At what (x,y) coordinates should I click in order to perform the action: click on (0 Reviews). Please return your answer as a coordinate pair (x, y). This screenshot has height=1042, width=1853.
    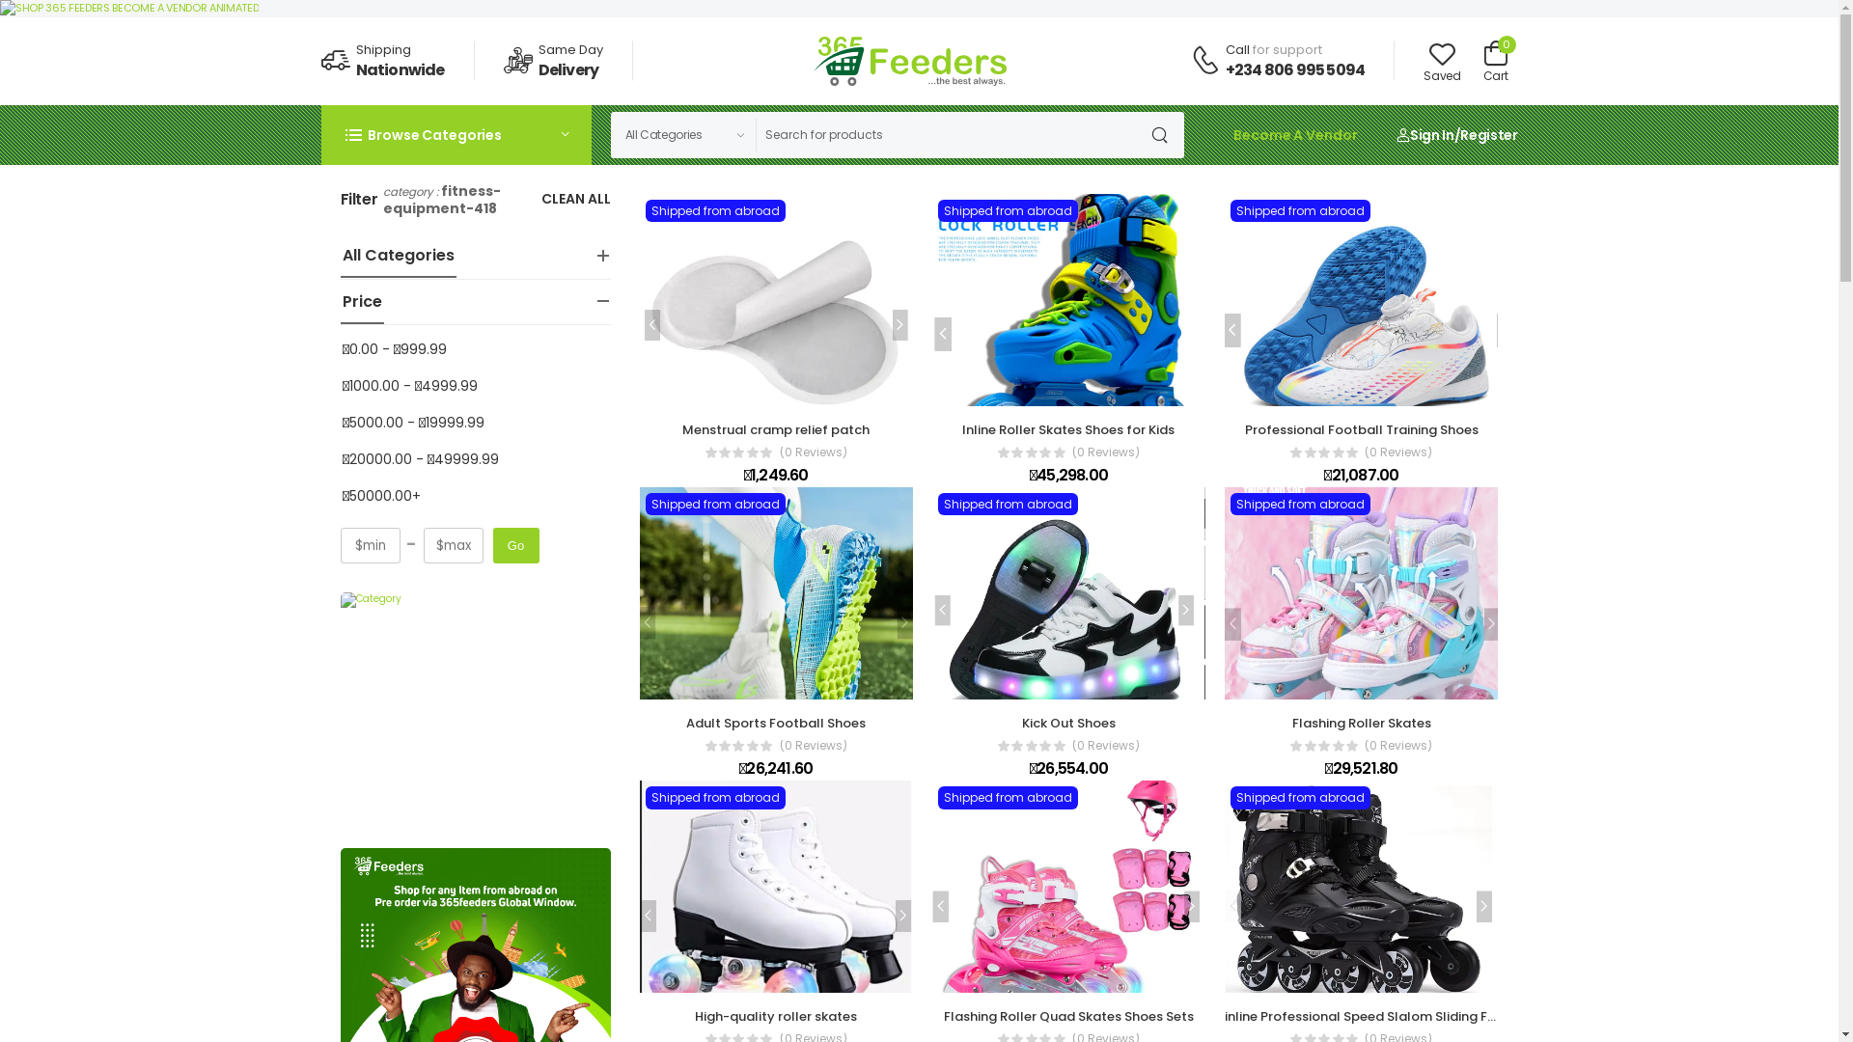
    Looking at the image, I should click on (814, 452).